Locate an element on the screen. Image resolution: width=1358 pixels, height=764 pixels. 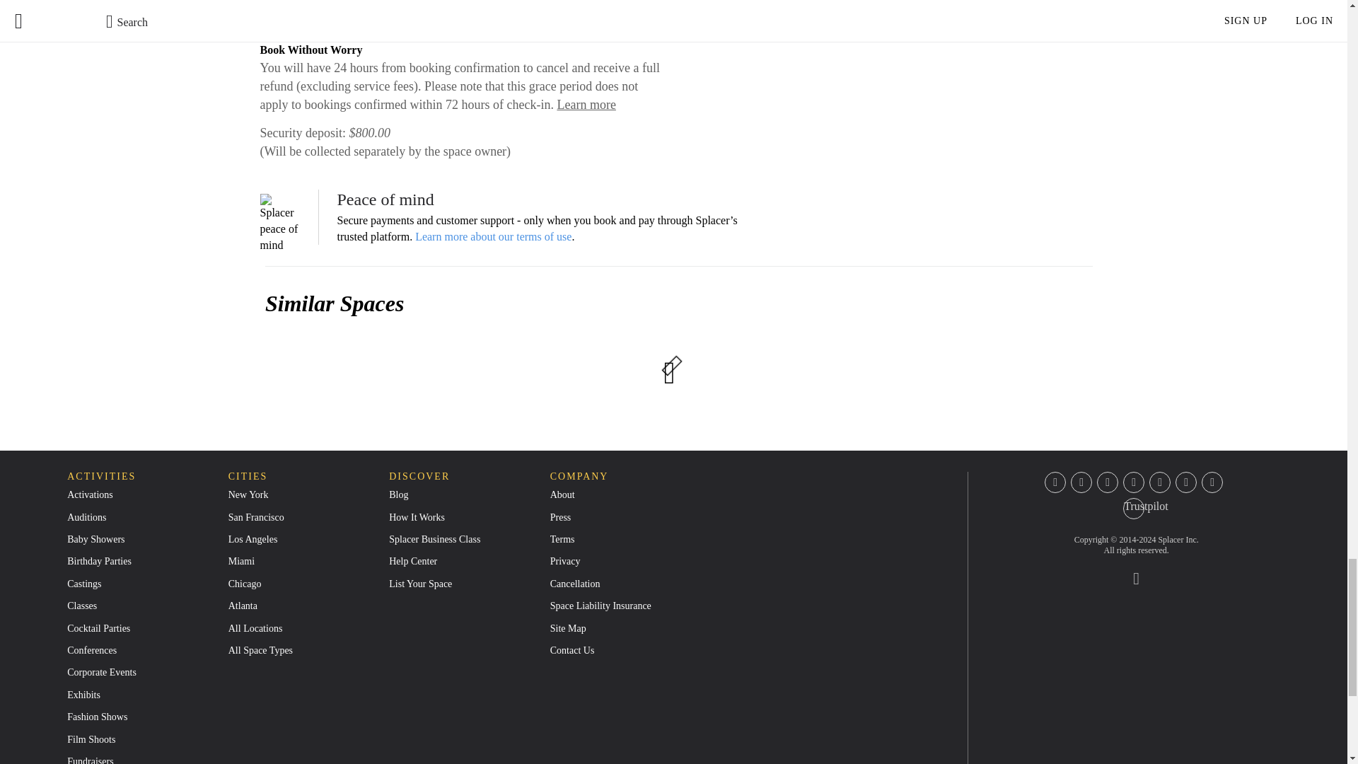
Cancellation policy: is located at coordinates (311, 5).